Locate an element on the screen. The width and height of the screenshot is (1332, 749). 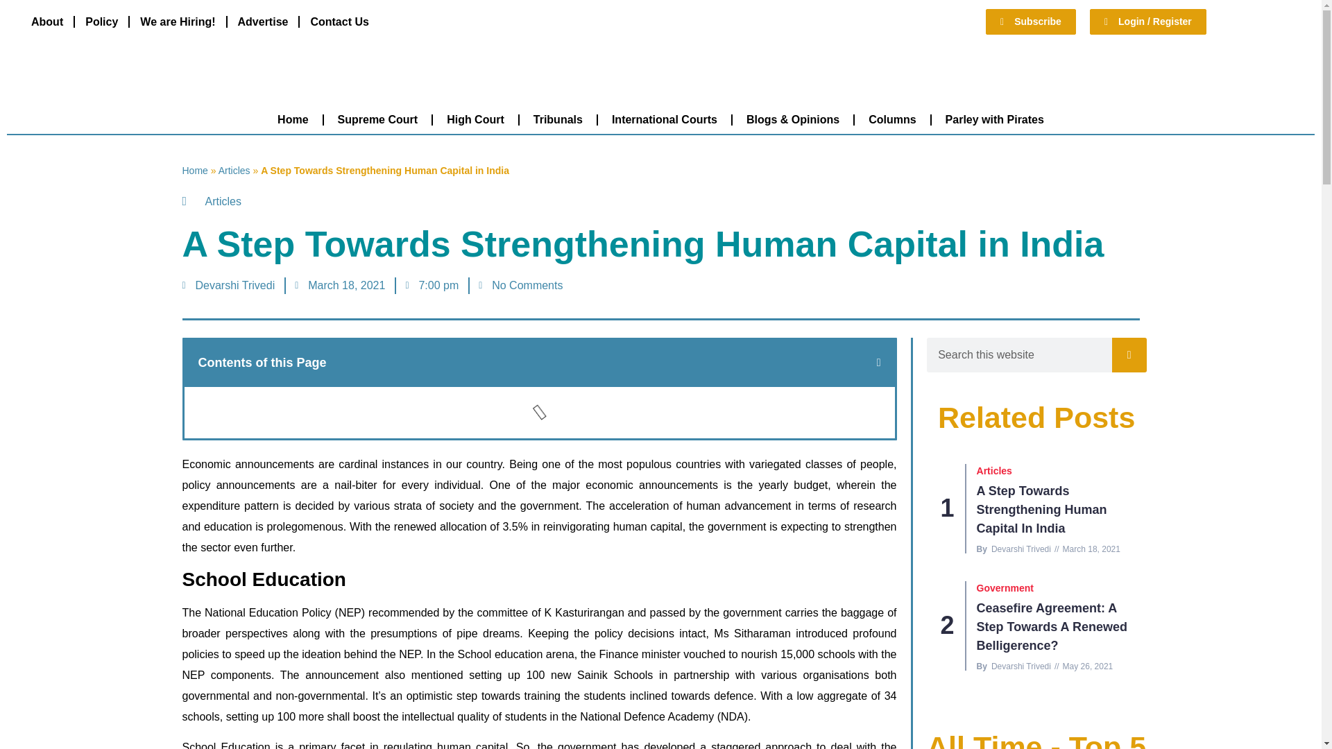
We are Hiring! is located at coordinates (177, 21).